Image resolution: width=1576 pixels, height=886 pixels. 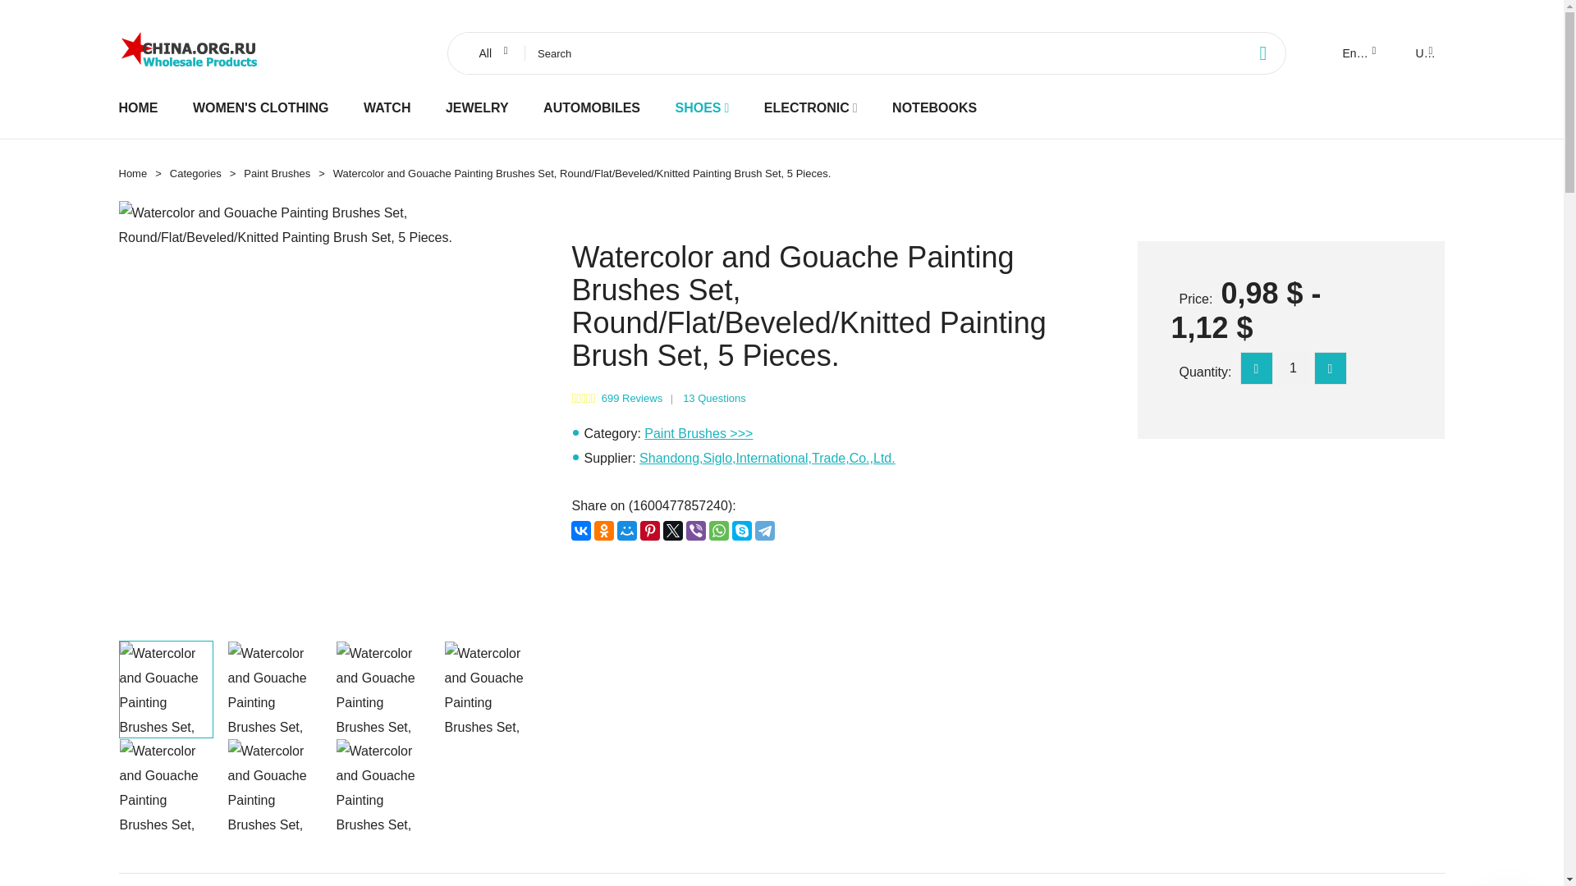 I want to click on Telegram, so click(x=765, y=530).